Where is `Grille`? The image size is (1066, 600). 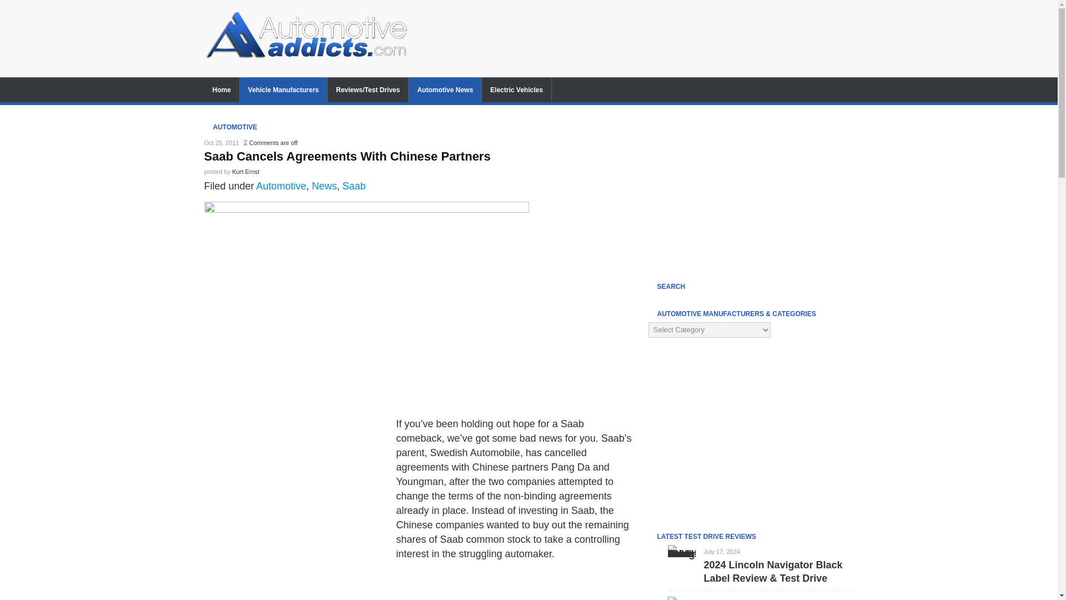
Grille is located at coordinates (366, 304).